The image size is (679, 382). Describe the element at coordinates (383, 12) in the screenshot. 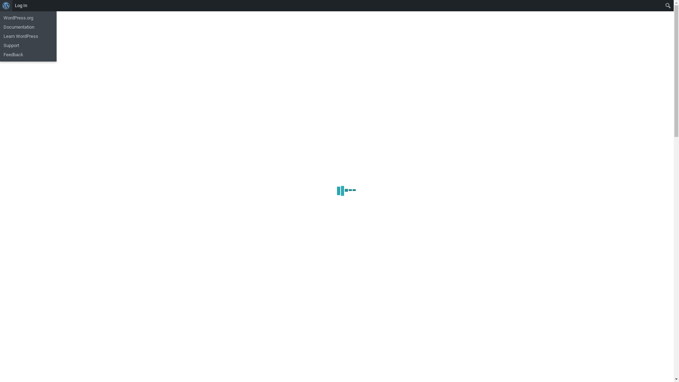

I see `Programs` at that location.